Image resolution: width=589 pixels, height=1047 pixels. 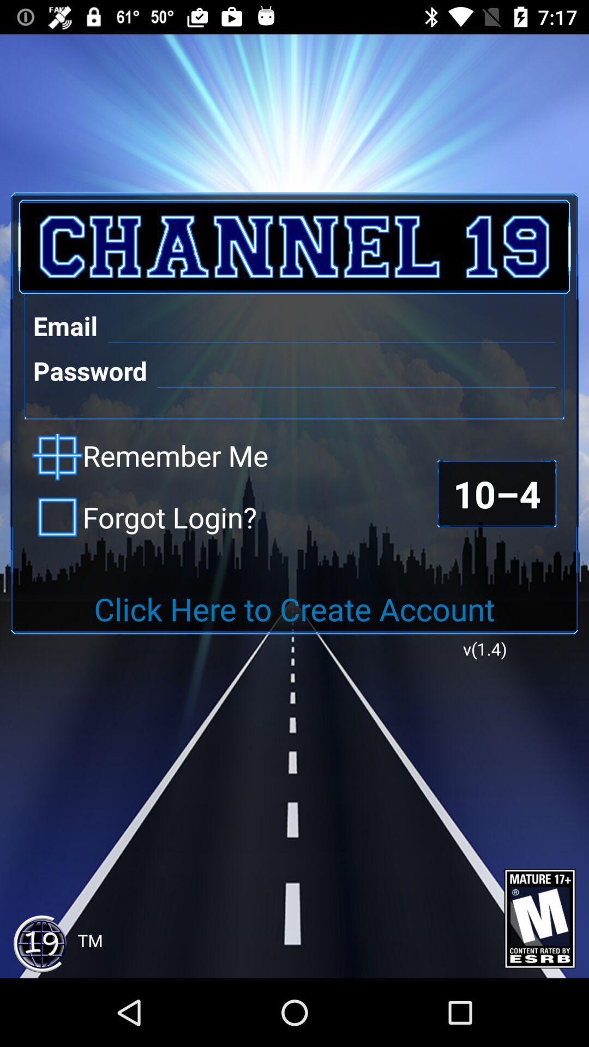 What do you see at coordinates (496, 493) in the screenshot?
I see `press item above click here to item` at bounding box center [496, 493].